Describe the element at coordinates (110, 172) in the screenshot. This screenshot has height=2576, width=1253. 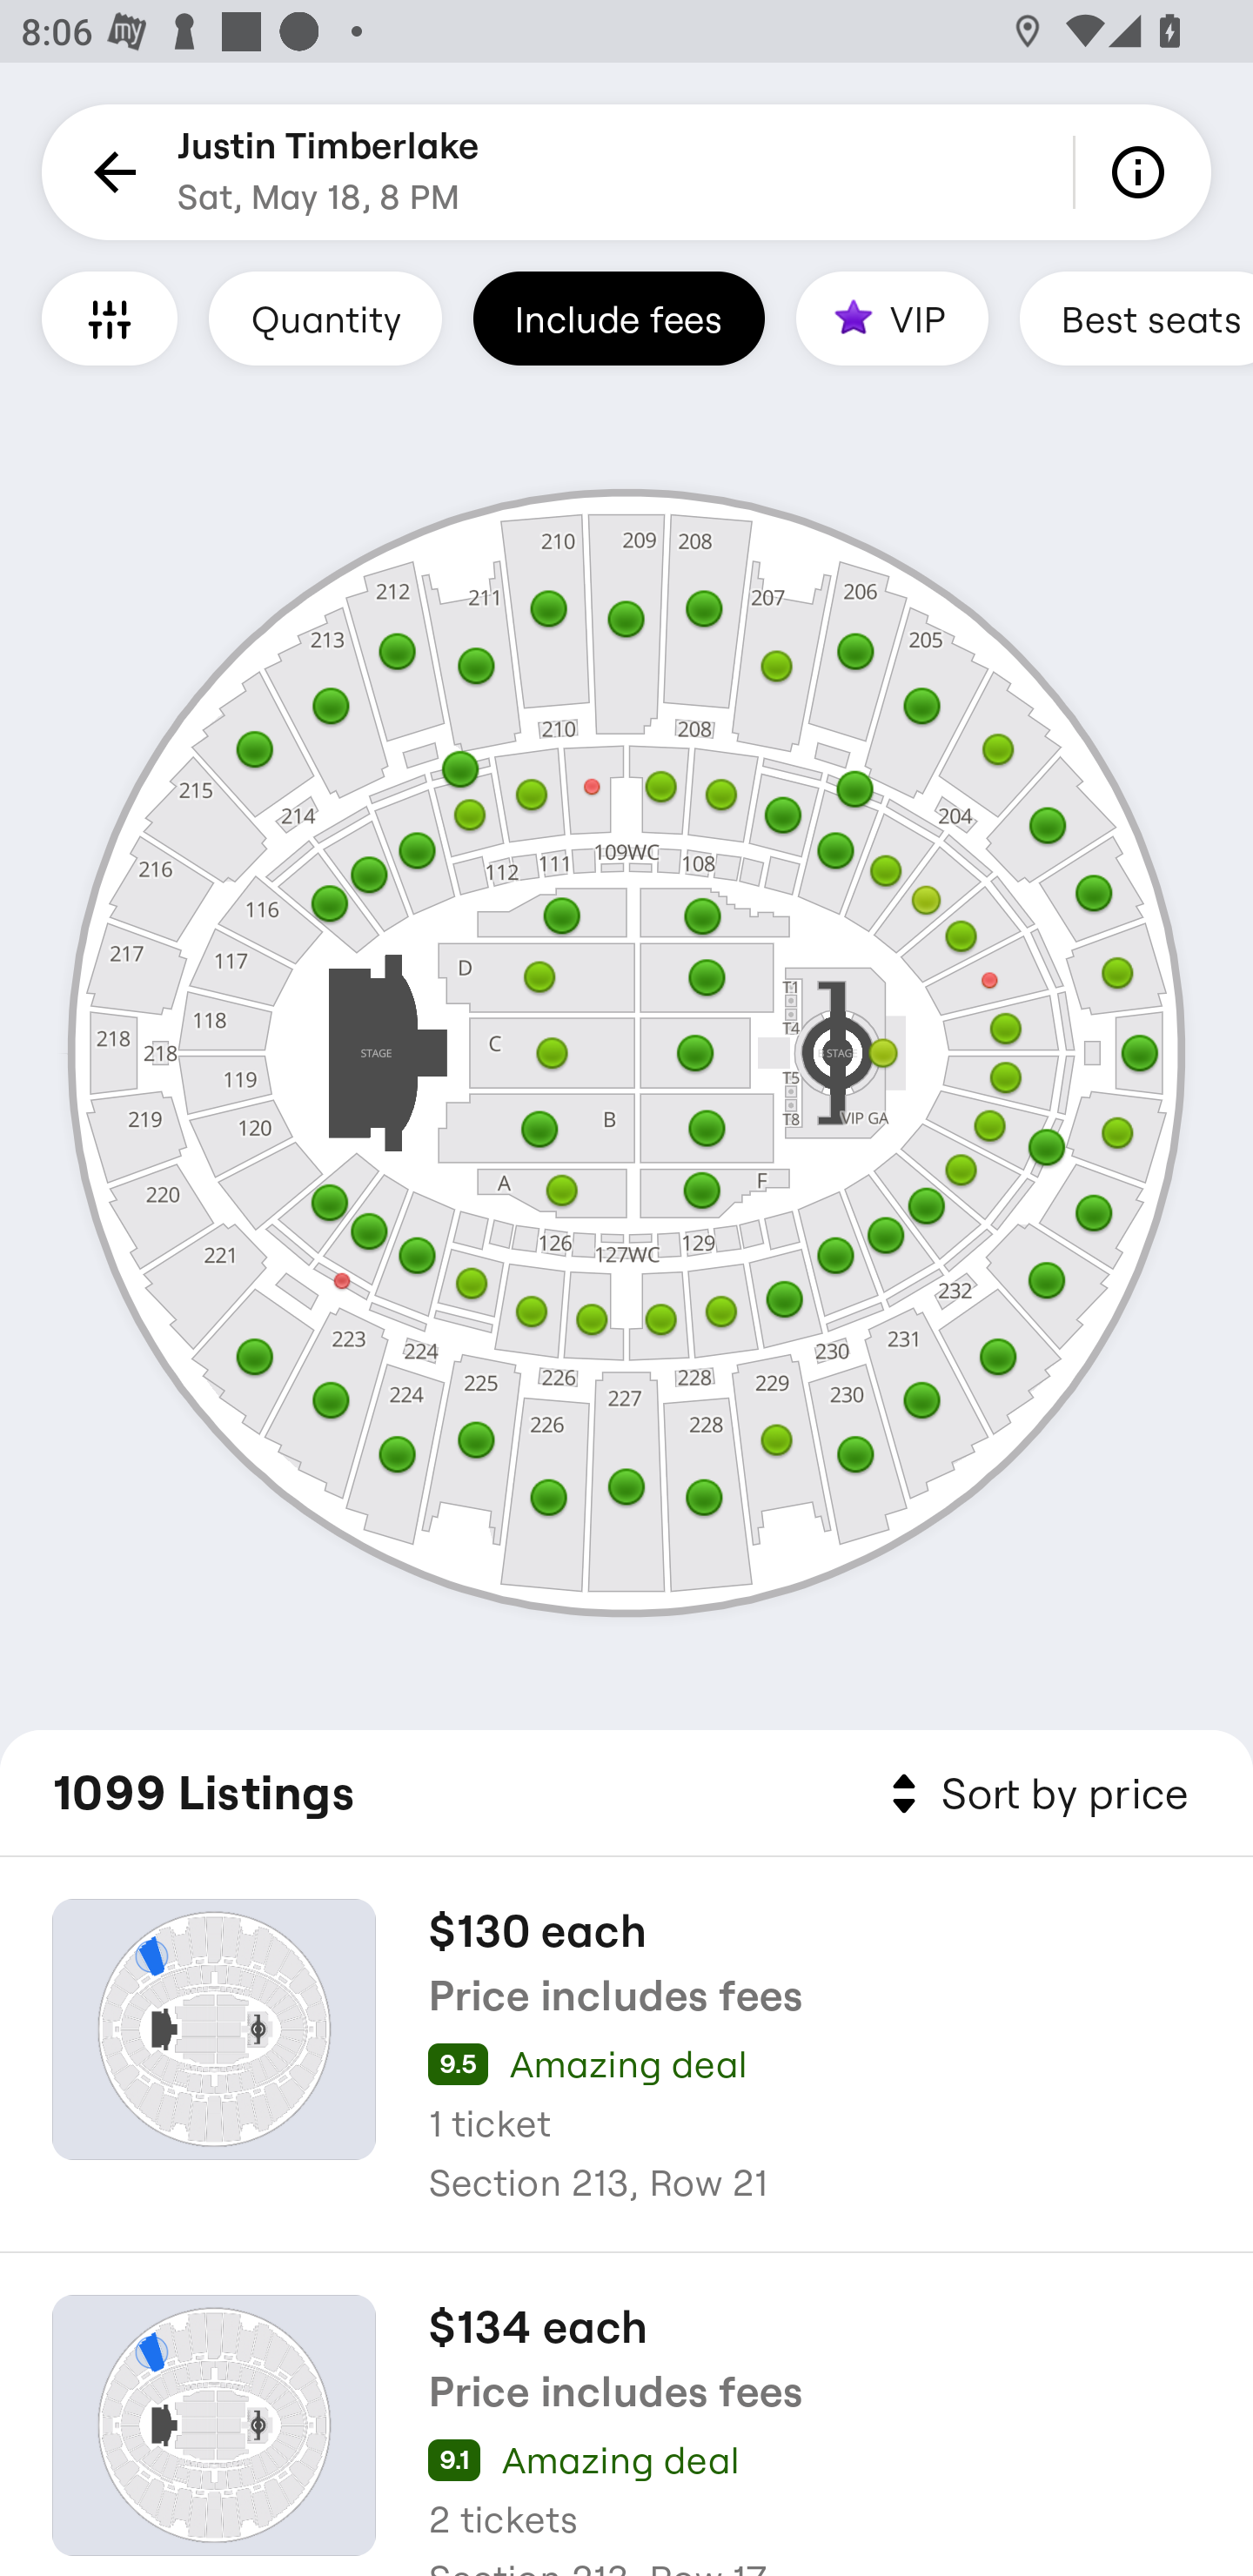
I see `Back` at that location.